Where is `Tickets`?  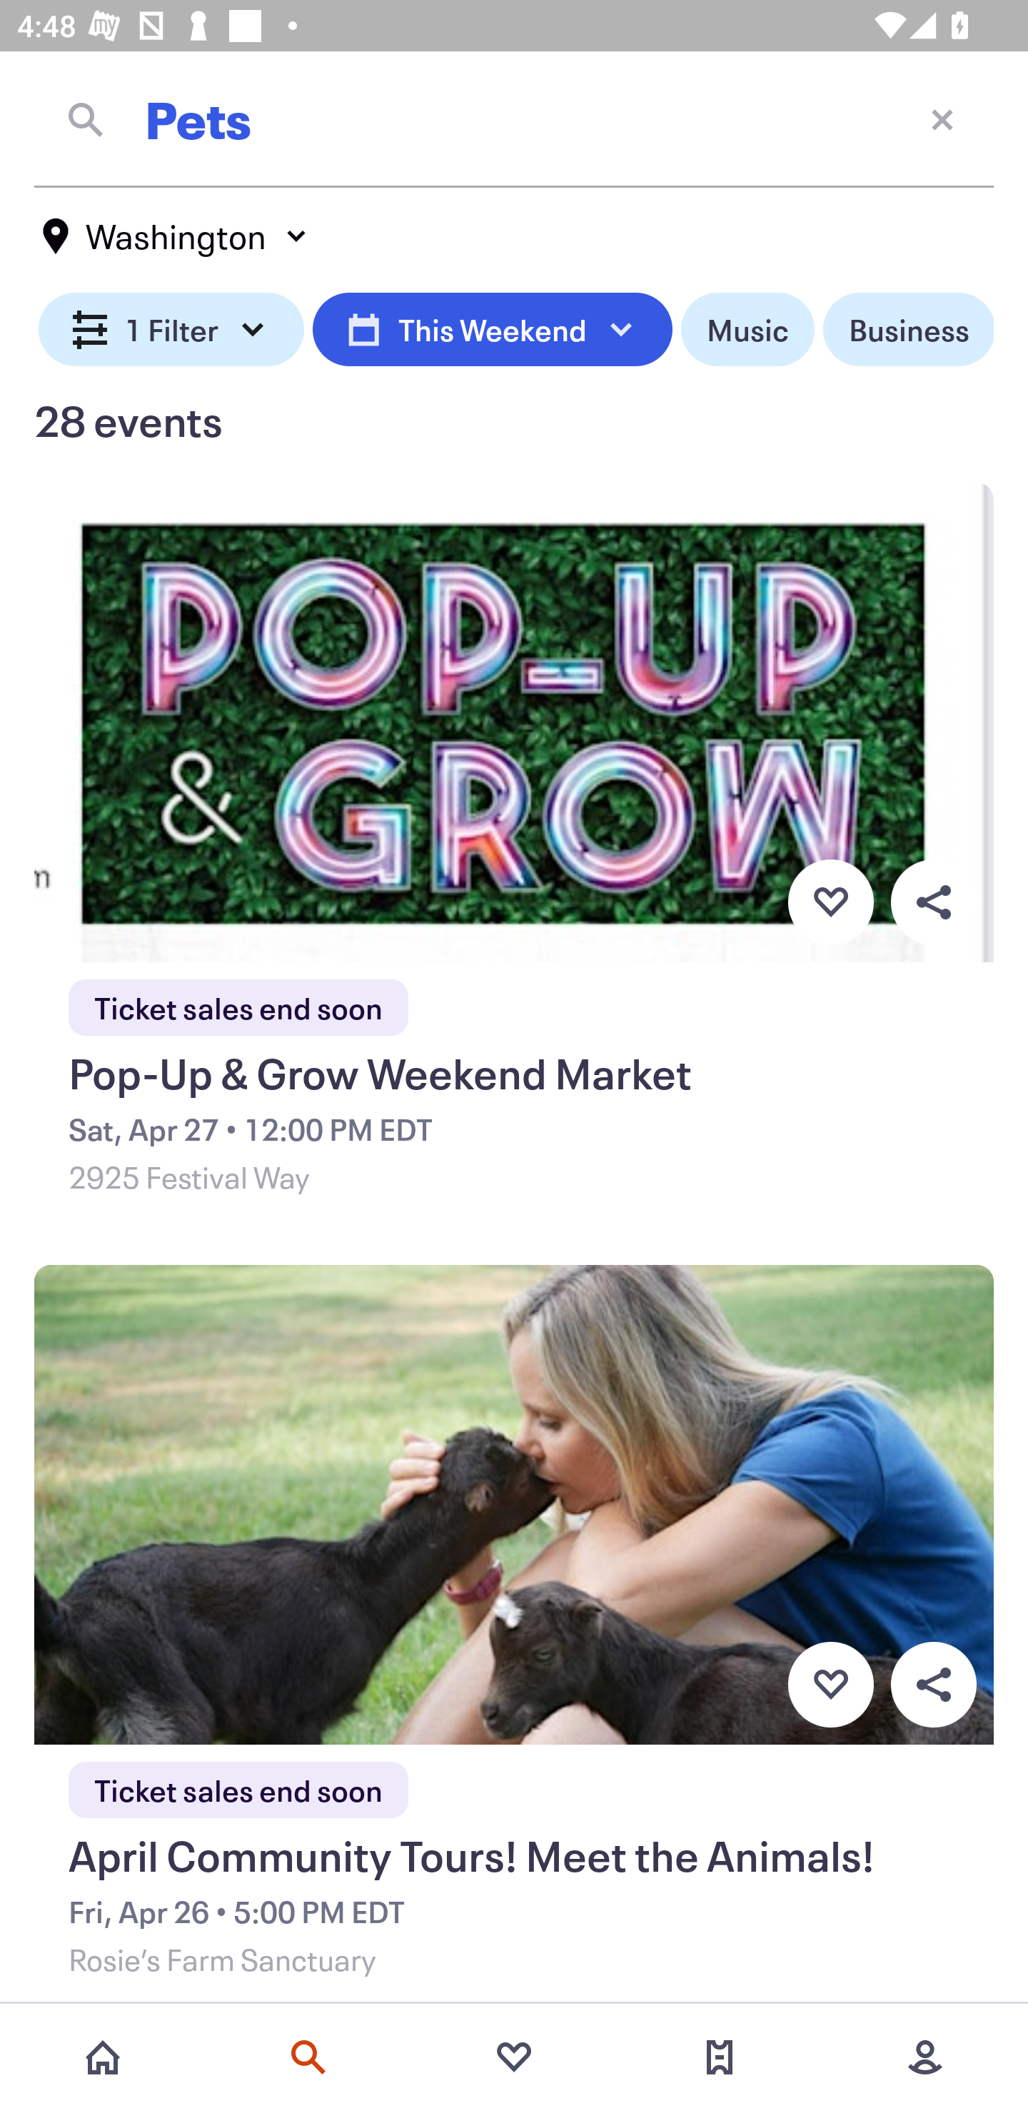
Tickets is located at coordinates (720, 2057).